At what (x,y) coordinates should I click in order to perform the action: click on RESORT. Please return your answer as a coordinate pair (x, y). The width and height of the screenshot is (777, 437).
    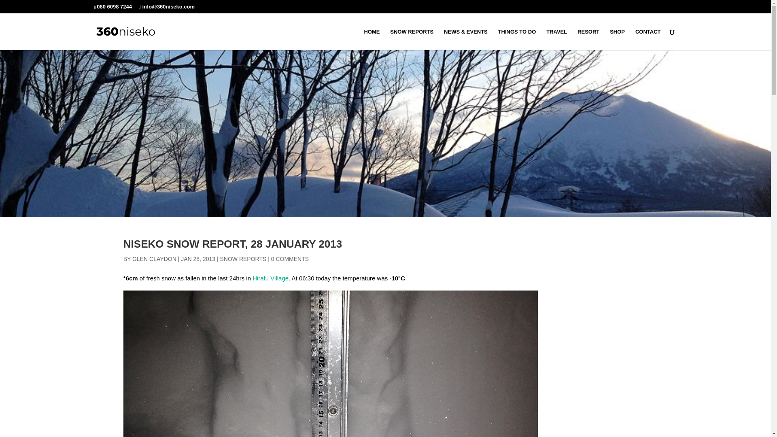
    Looking at the image, I should click on (588, 40).